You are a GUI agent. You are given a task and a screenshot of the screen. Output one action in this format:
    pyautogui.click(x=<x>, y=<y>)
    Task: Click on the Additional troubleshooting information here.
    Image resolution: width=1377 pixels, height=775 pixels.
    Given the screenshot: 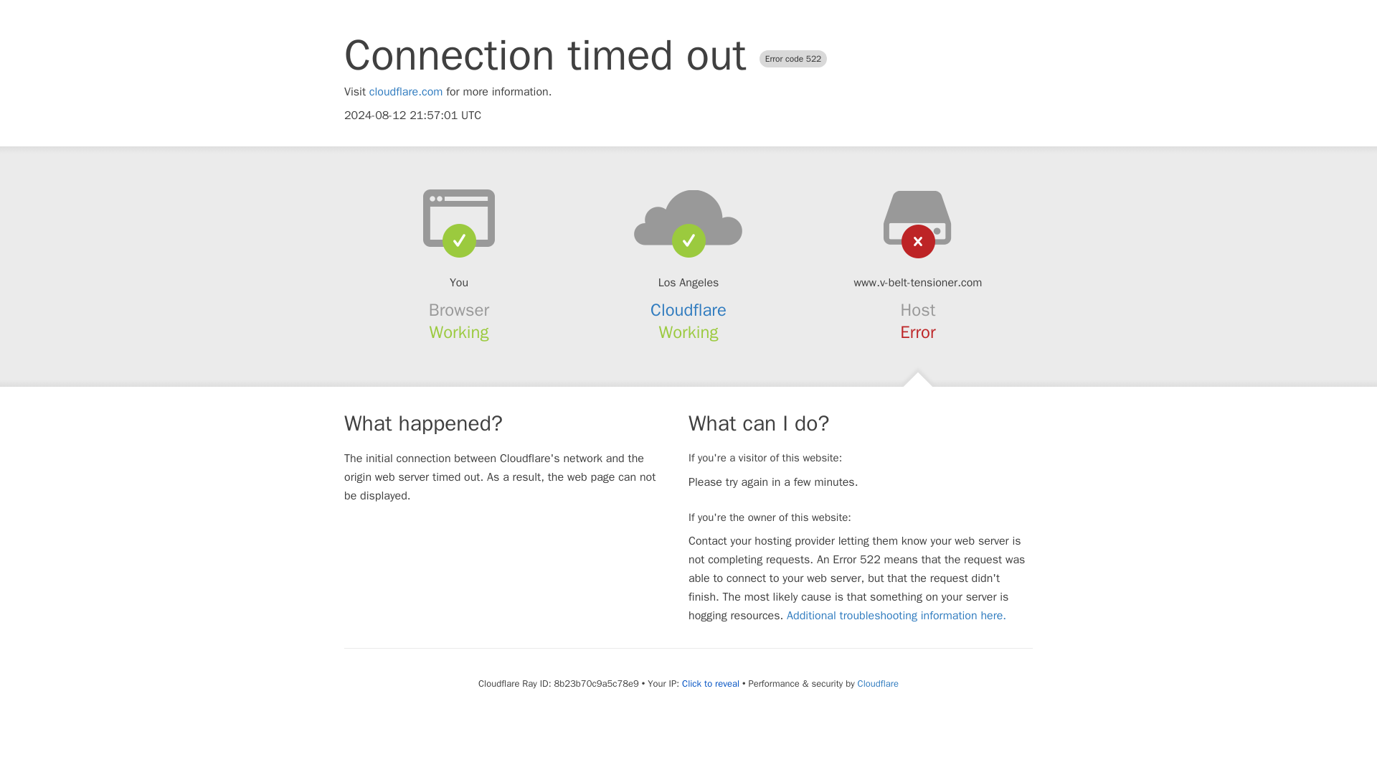 What is the action you would take?
    pyautogui.click(x=896, y=616)
    